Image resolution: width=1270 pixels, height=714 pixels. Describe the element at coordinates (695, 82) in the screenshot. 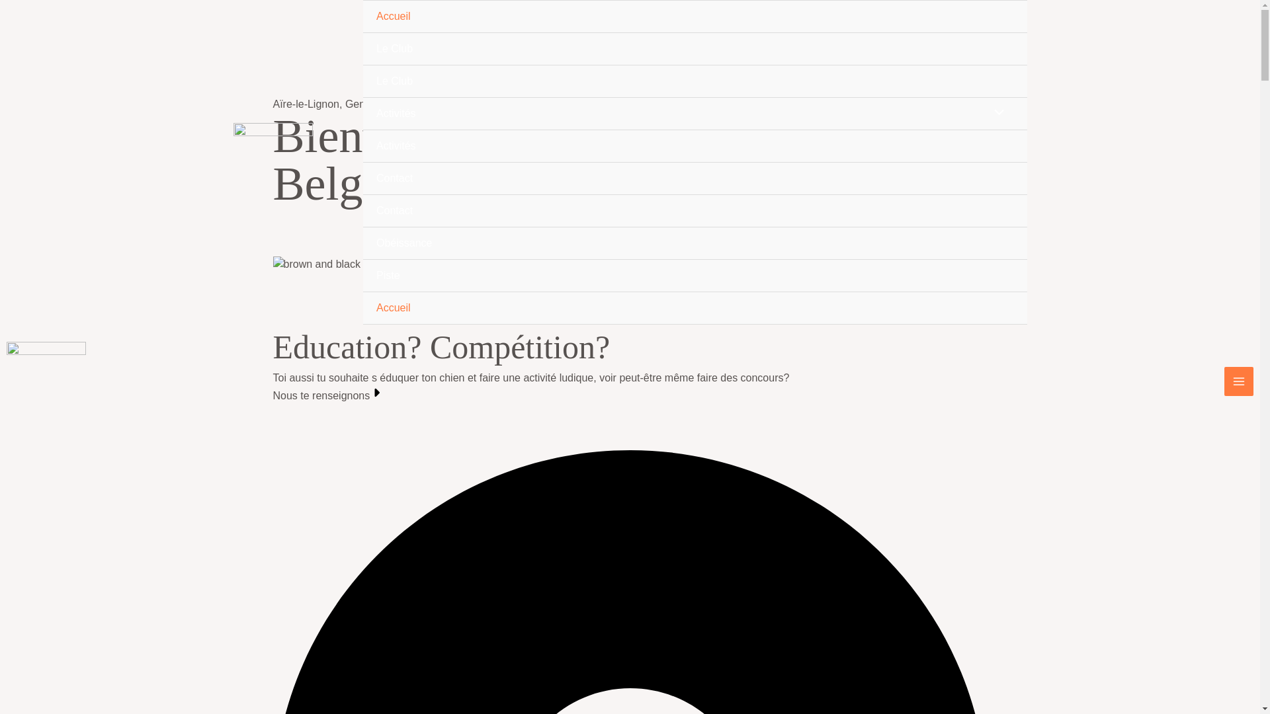

I see `Le Club` at that location.